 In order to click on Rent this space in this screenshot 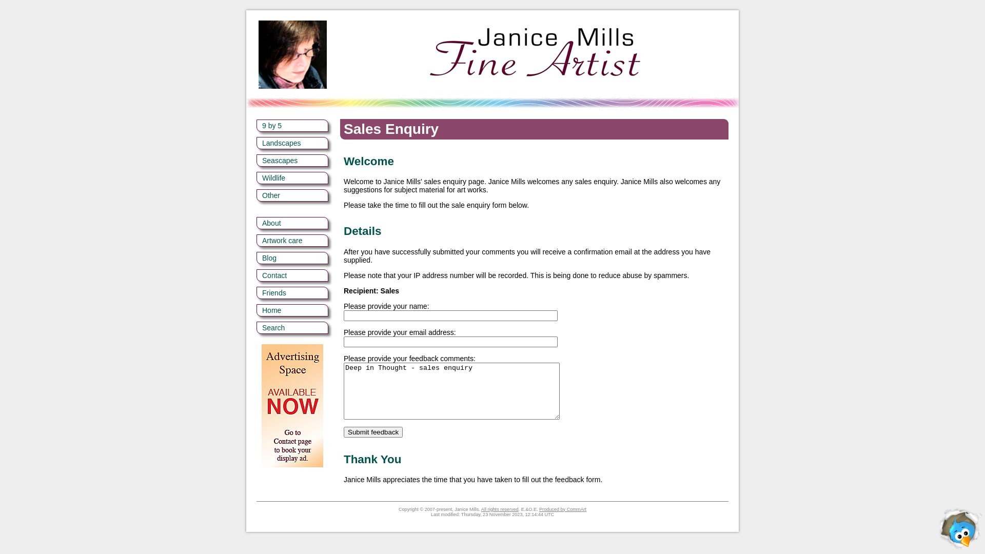, I will do `click(292, 406)`.